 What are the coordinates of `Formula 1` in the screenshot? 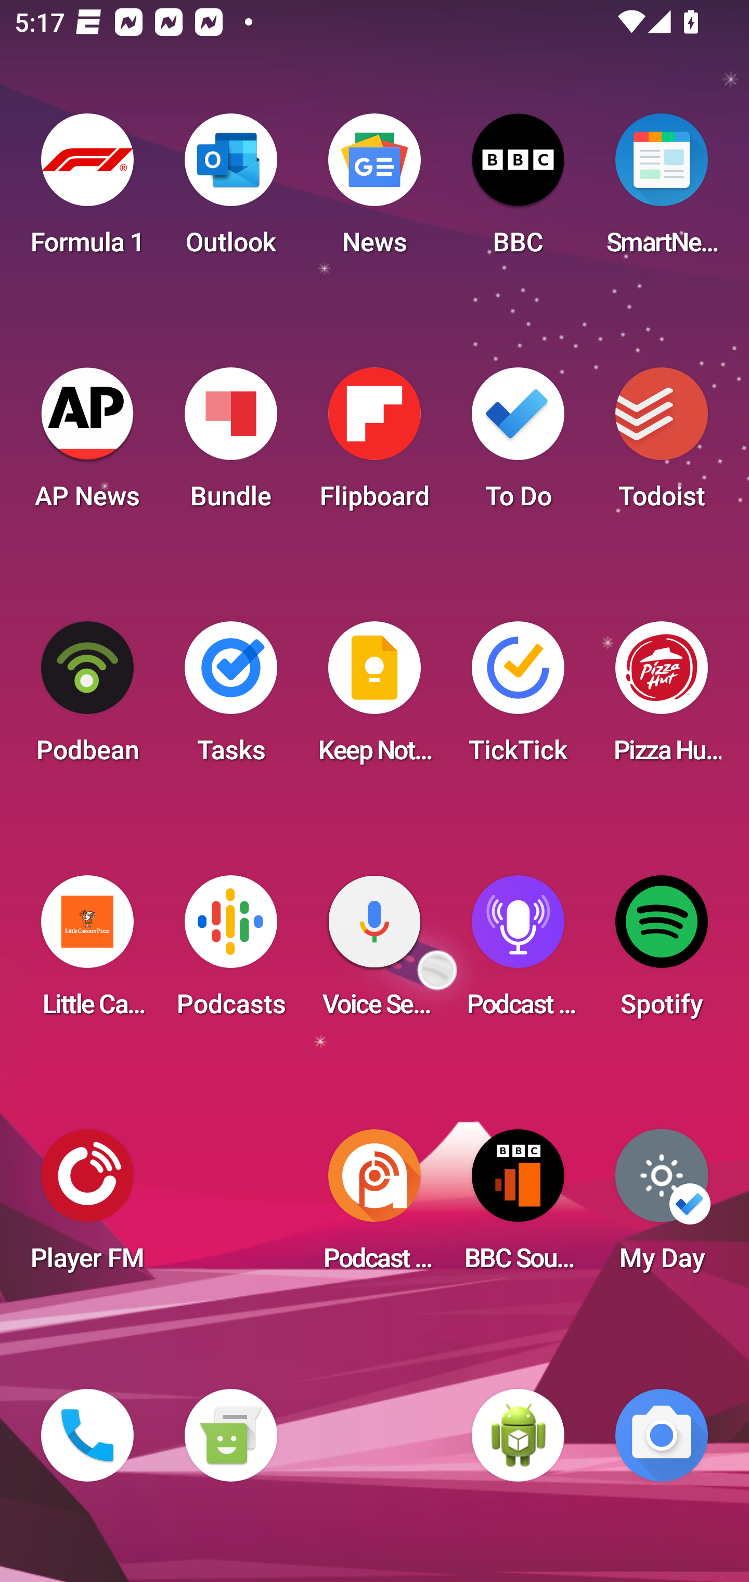 It's located at (87, 190).